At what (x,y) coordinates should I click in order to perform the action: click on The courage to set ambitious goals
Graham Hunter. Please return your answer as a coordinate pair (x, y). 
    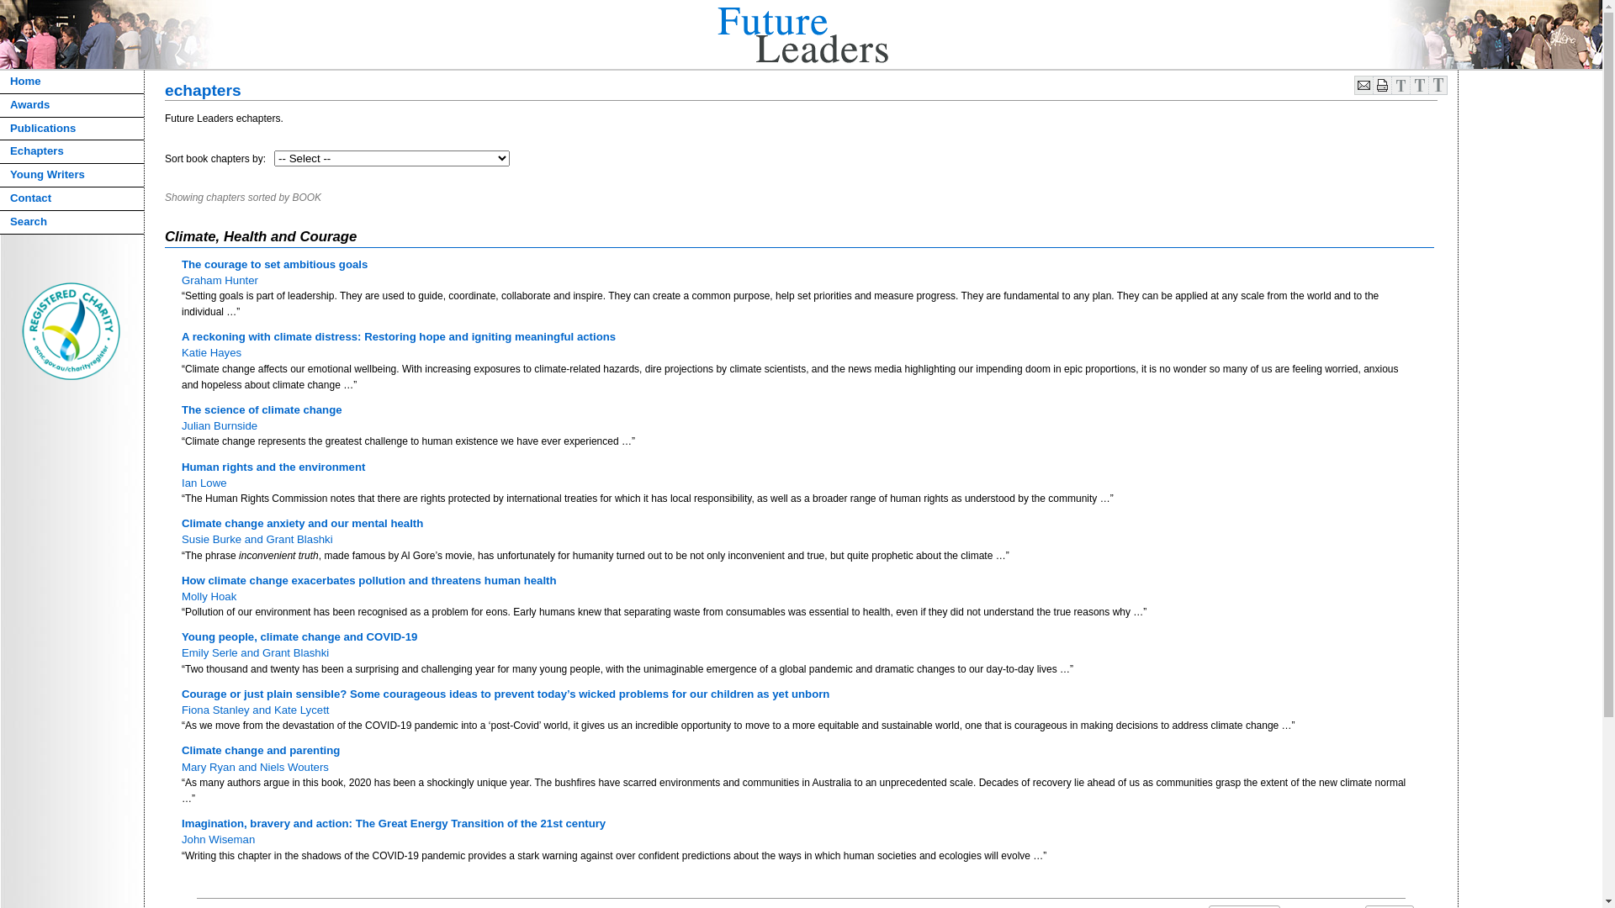
    Looking at the image, I should click on (274, 272).